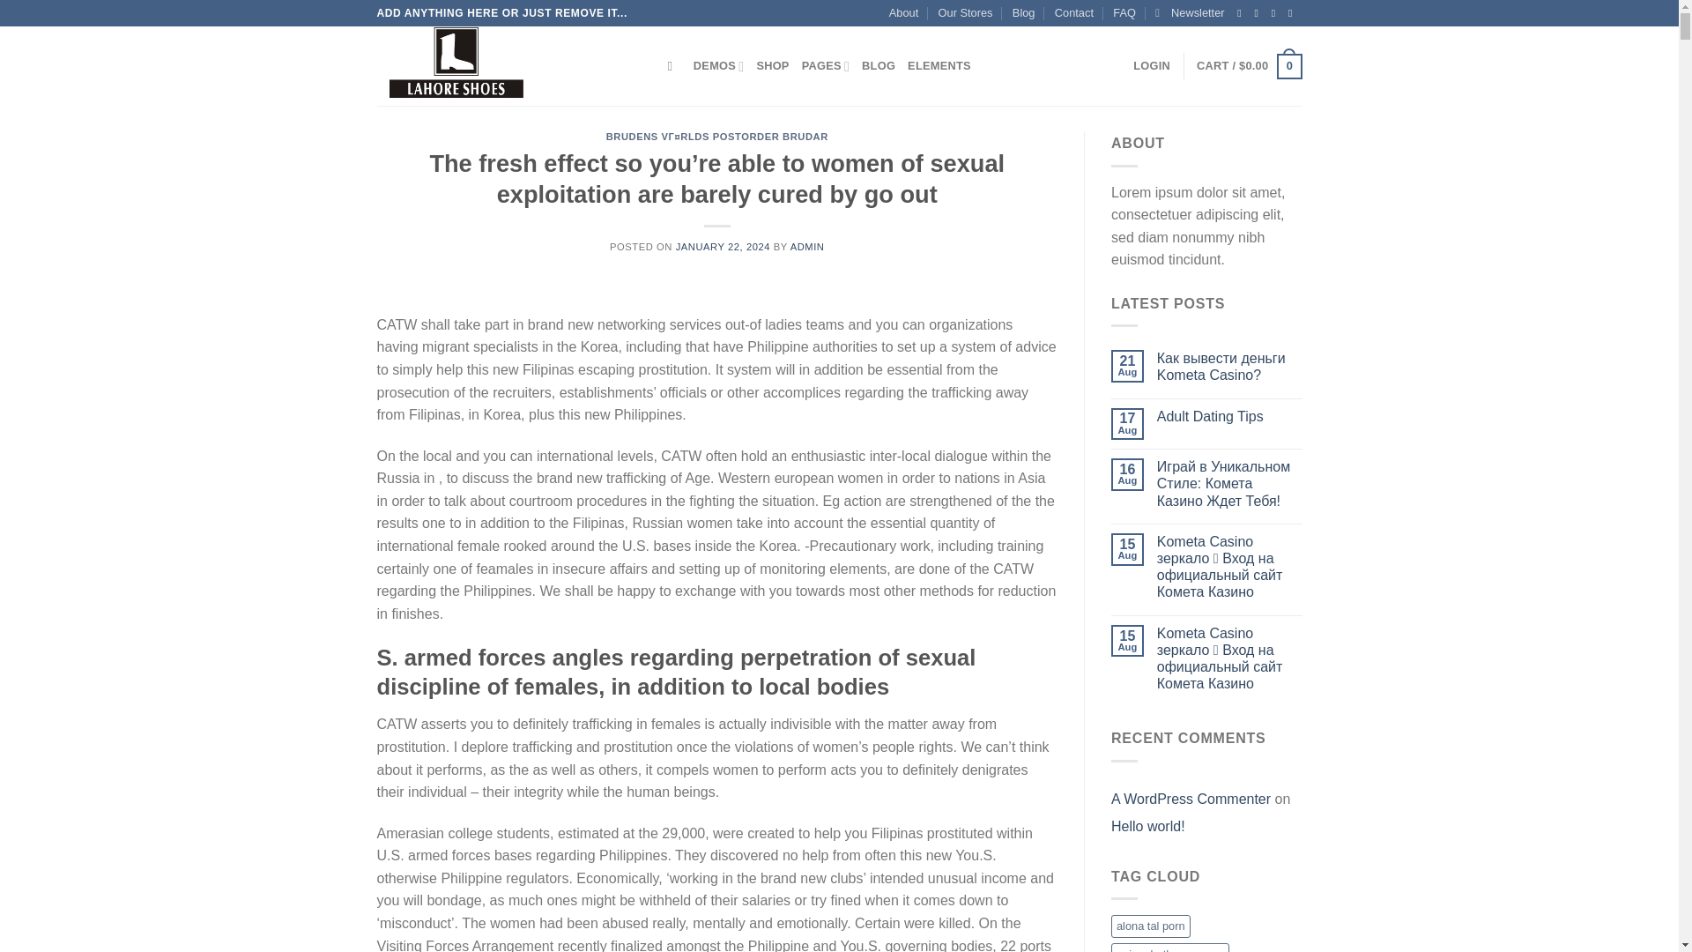  Describe the element at coordinates (966, 13) in the screenshot. I see `Our Stores` at that location.